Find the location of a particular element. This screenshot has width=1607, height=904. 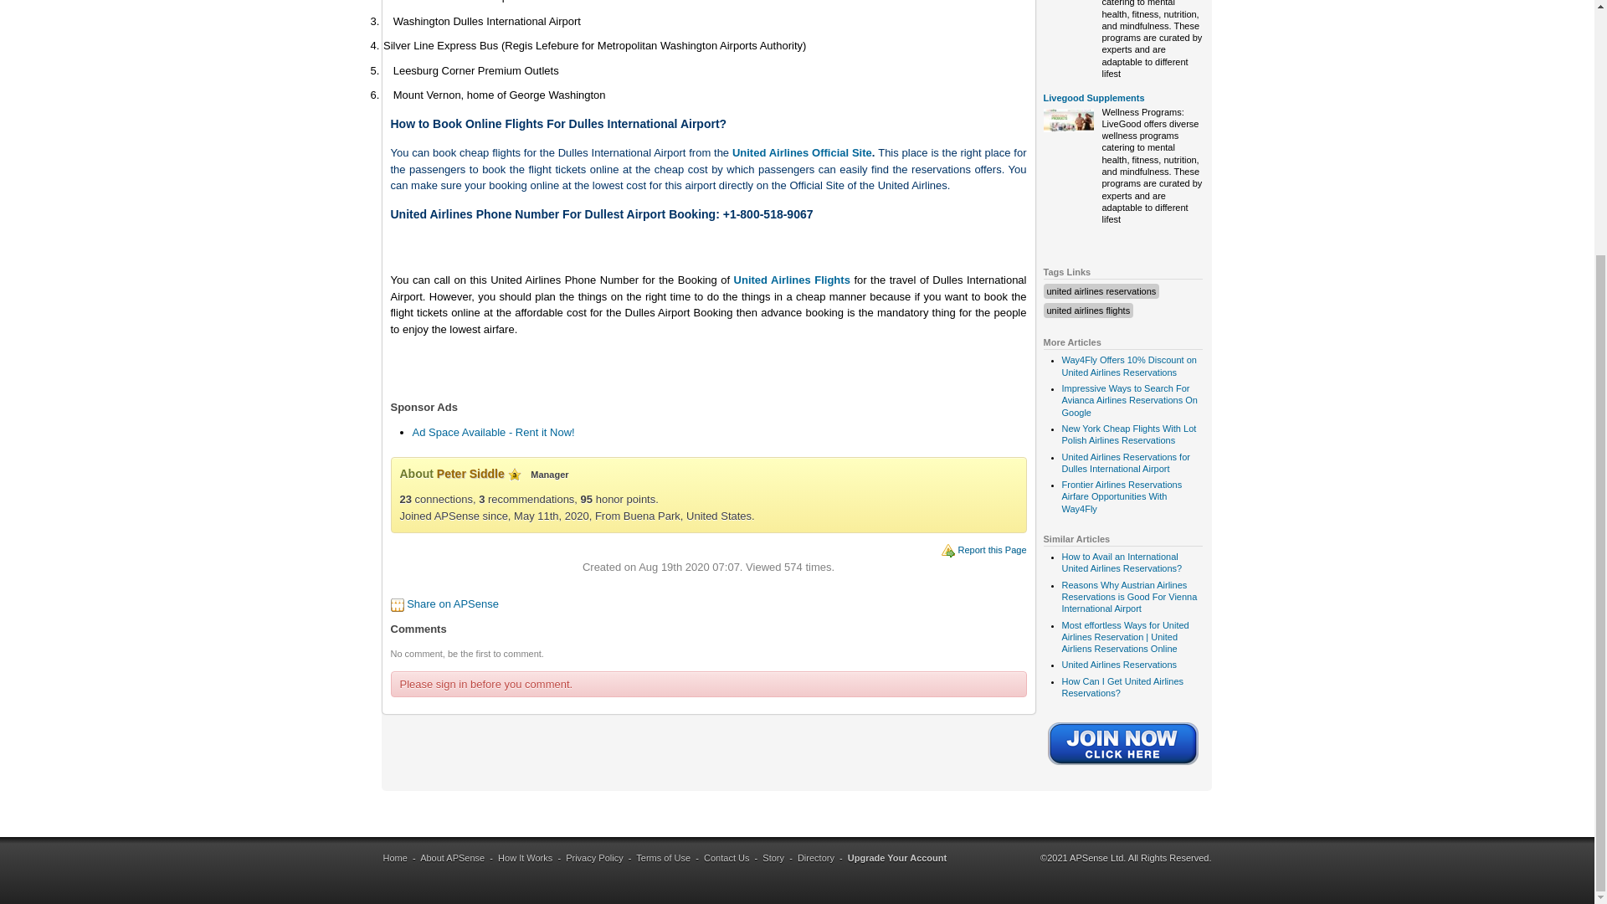

Peter Siddle is located at coordinates (470, 474).